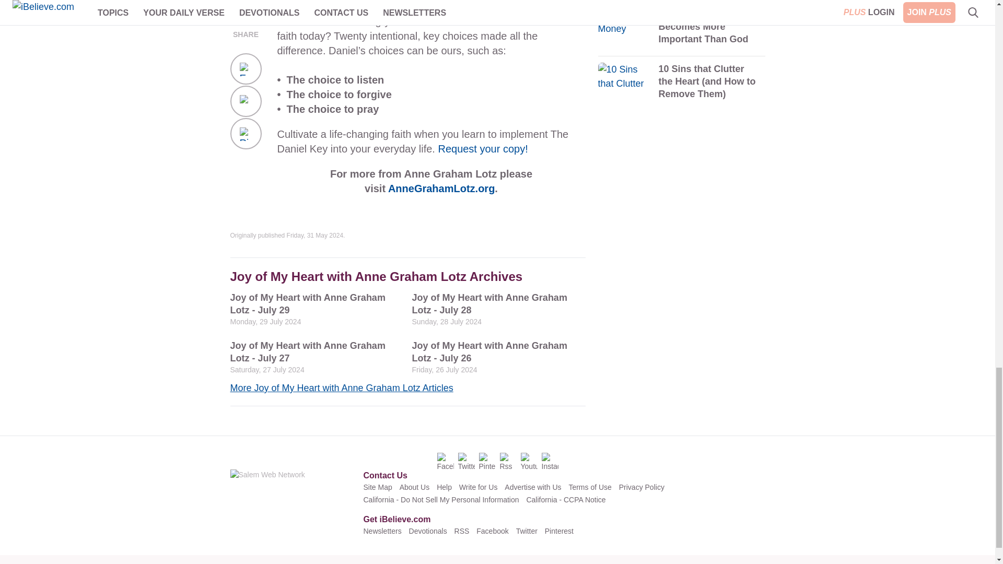  Describe the element at coordinates (498, 309) in the screenshot. I see `Joy of My Heart with Anne Graham Lotz - July 28` at that location.